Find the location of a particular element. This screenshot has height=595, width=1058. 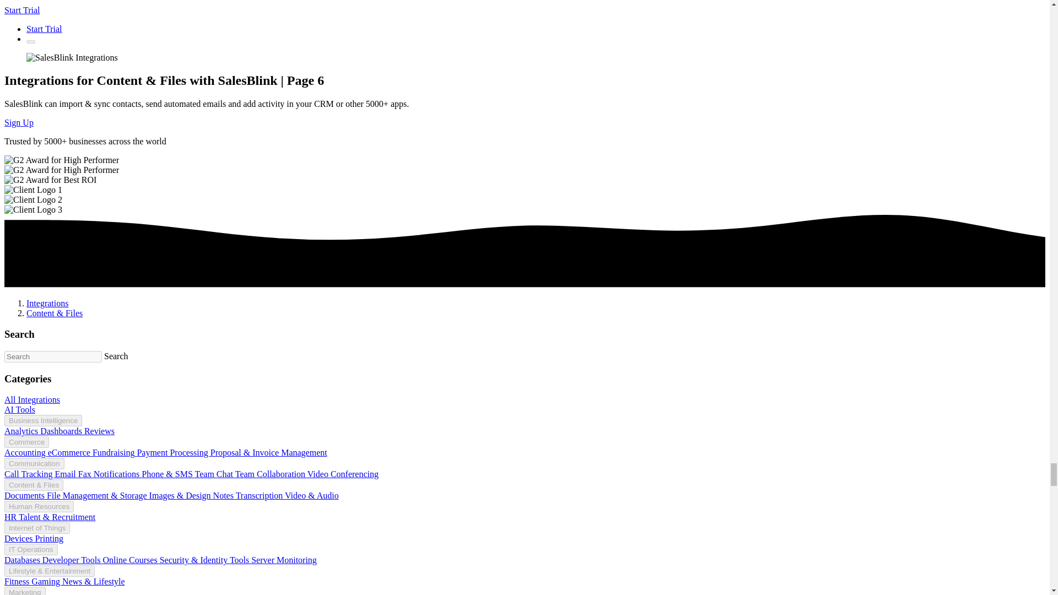

Communication is located at coordinates (34, 463).